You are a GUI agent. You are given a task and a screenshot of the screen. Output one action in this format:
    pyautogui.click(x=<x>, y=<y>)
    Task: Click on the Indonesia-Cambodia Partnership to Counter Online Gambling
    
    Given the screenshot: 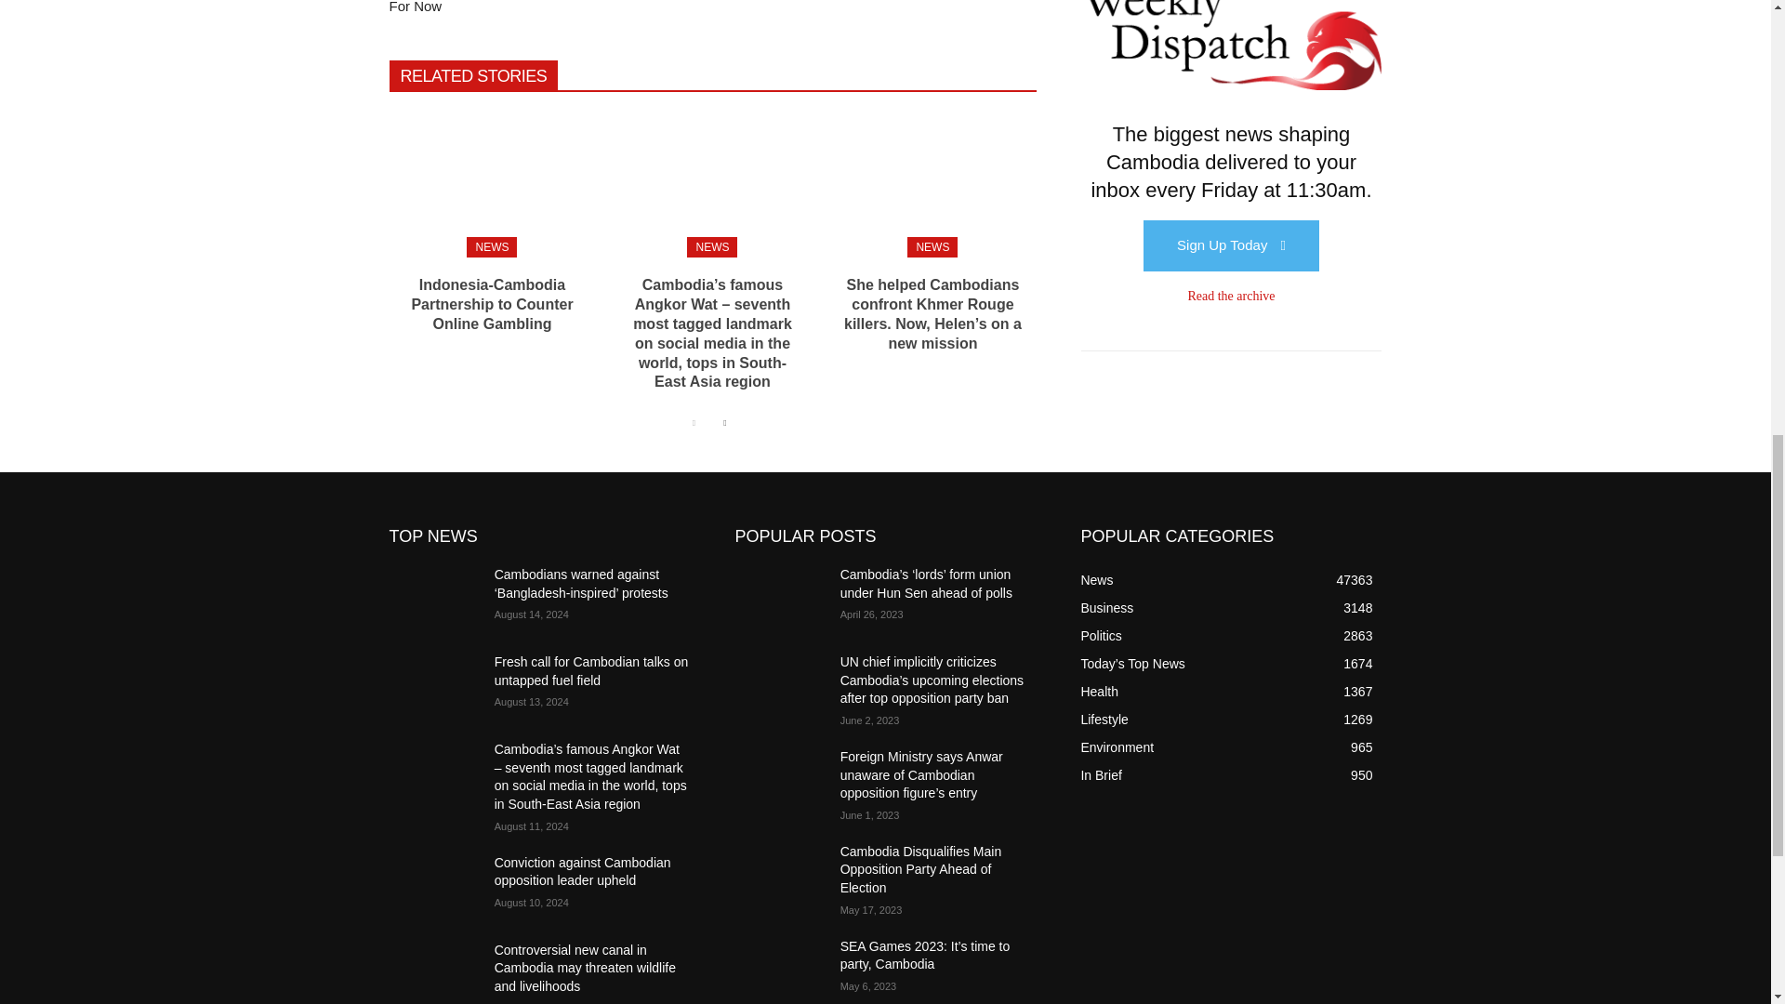 What is the action you would take?
    pyautogui.click(x=491, y=182)
    